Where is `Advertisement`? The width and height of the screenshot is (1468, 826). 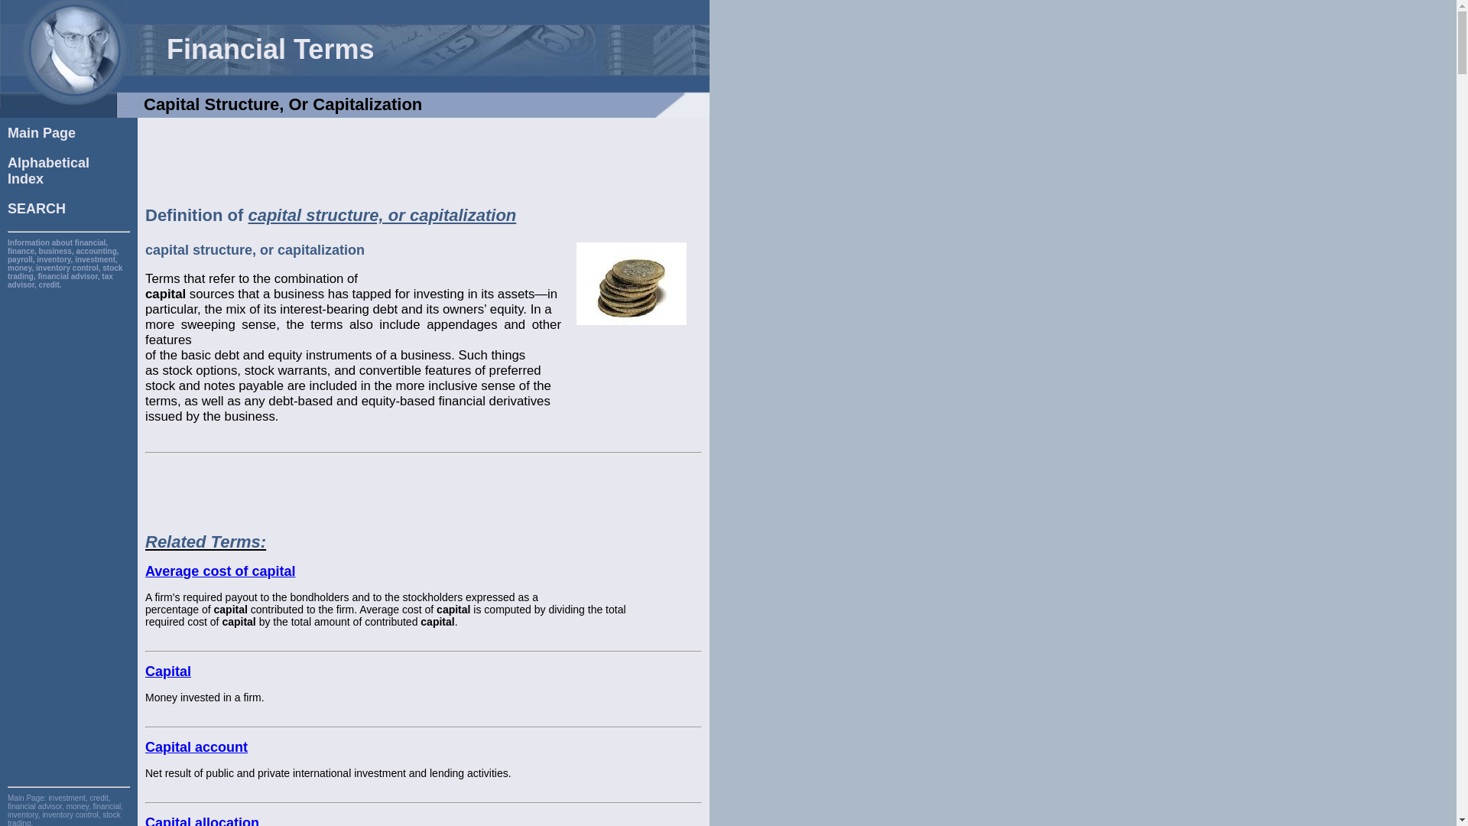 Advertisement is located at coordinates (196, 746).